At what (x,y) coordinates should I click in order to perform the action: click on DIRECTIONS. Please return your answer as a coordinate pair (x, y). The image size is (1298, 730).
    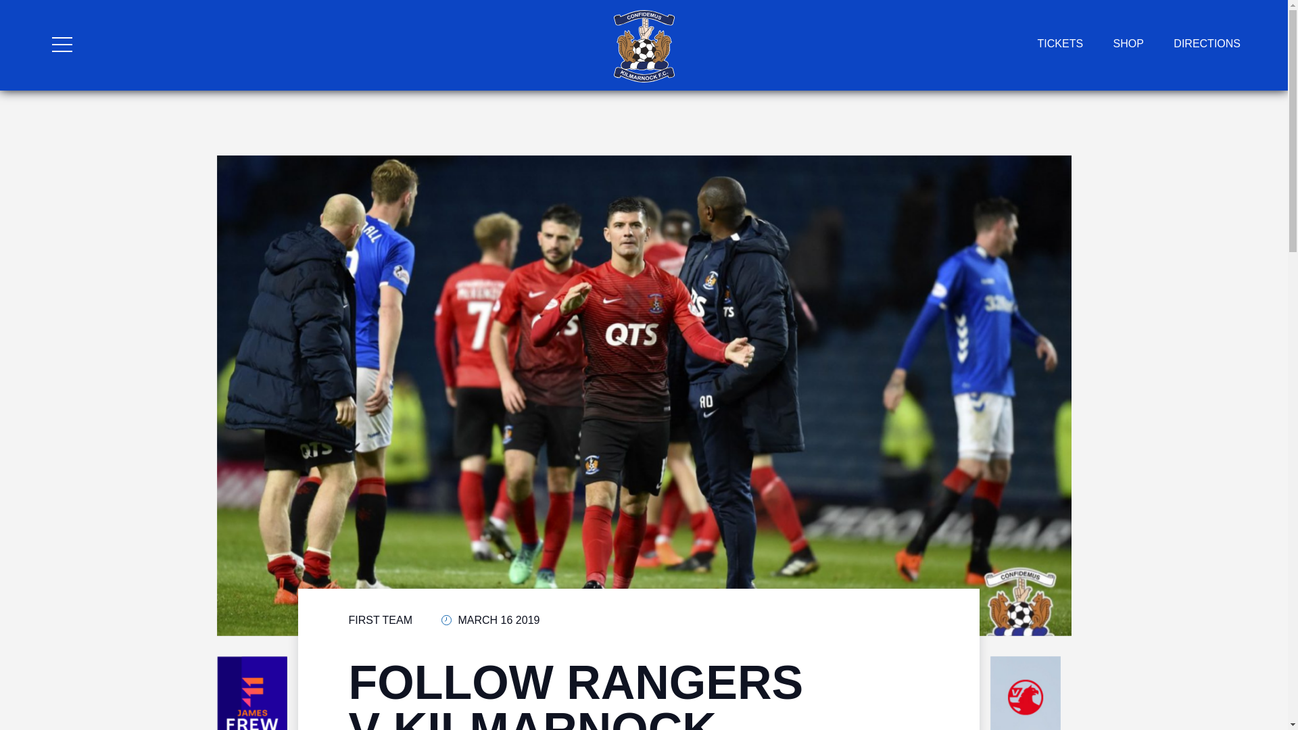
    Looking at the image, I should click on (1207, 43).